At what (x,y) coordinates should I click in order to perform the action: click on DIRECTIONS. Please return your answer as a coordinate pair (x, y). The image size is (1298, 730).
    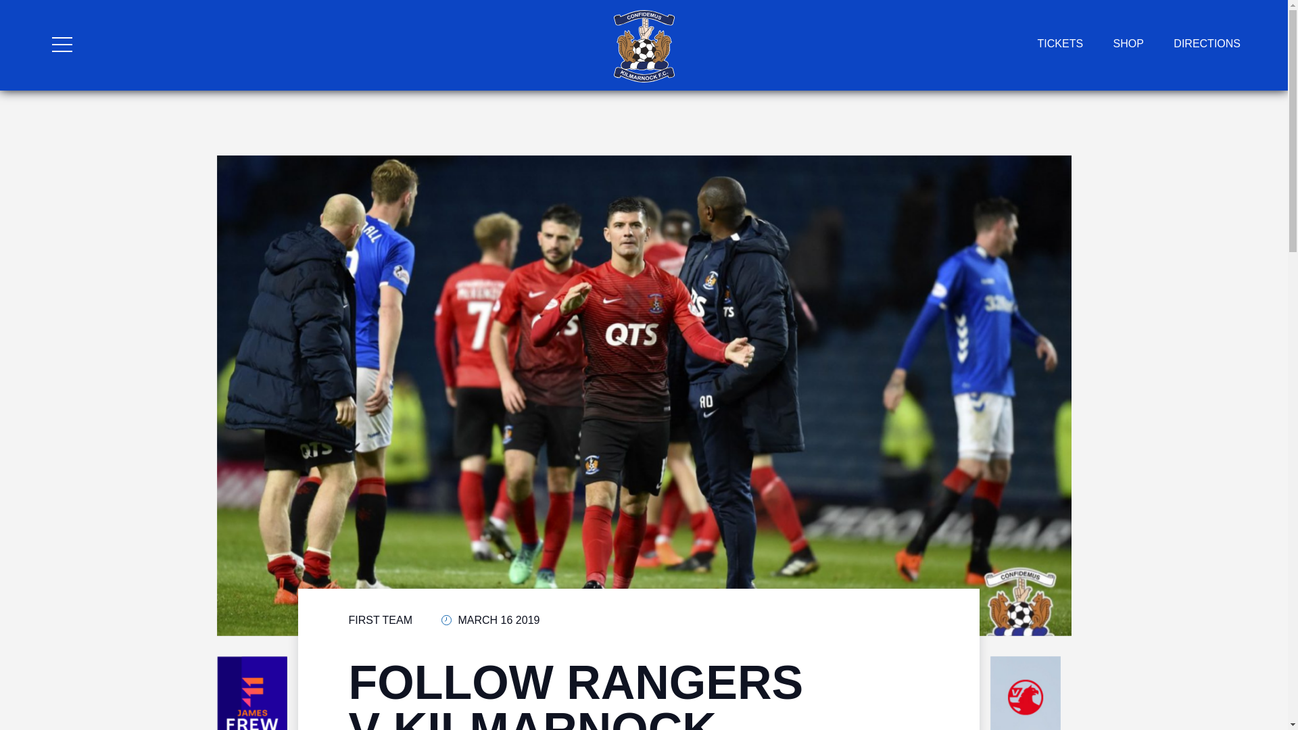
    Looking at the image, I should click on (1207, 43).